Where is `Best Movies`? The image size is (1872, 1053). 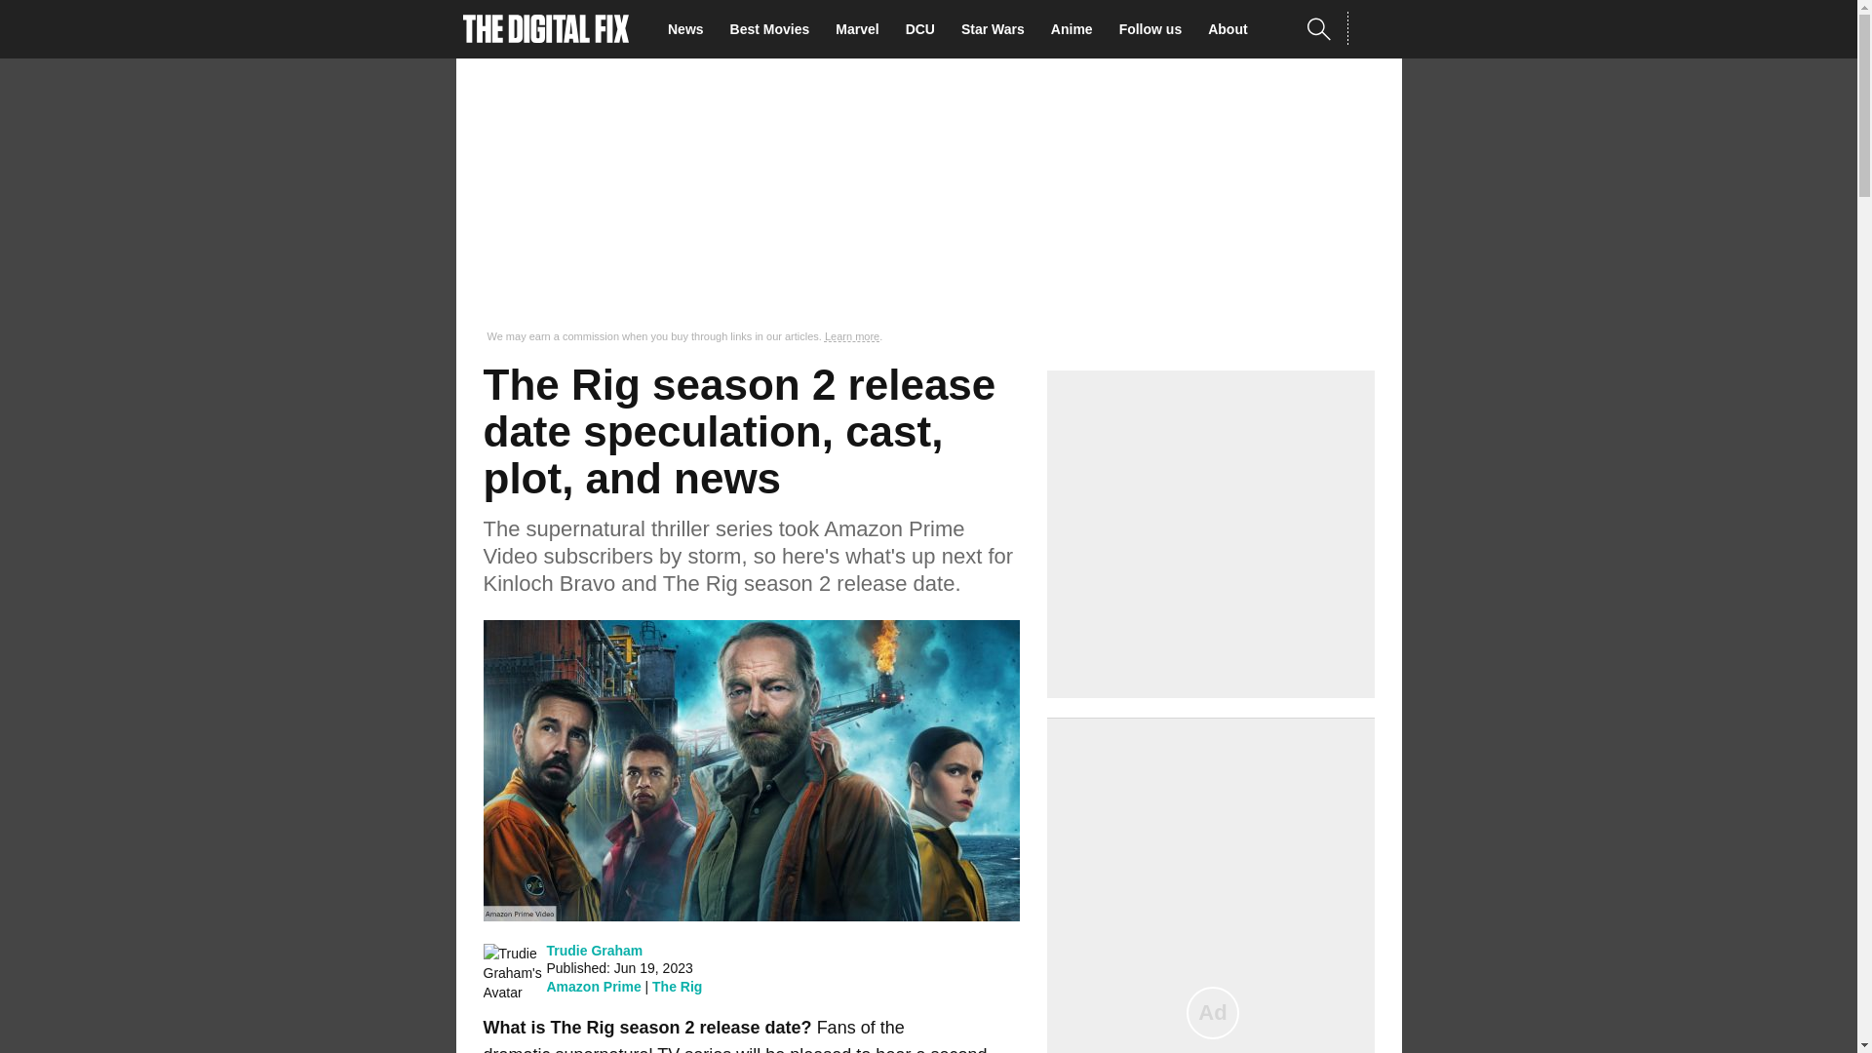 Best Movies is located at coordinates (775, 29).